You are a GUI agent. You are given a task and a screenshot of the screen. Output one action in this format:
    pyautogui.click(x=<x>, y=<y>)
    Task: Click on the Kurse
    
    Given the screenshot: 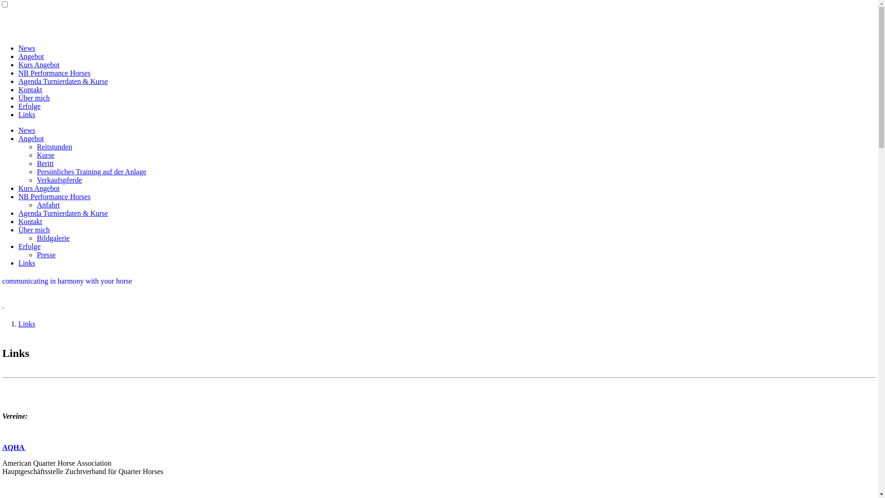 What is the action you would take?
    pyautogui.click(x=46, y=155)
    